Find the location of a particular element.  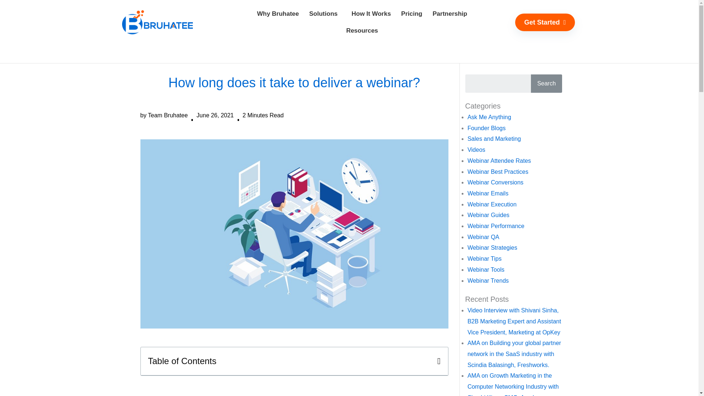

Why Bruhatee is located at coordinates (278, 14).